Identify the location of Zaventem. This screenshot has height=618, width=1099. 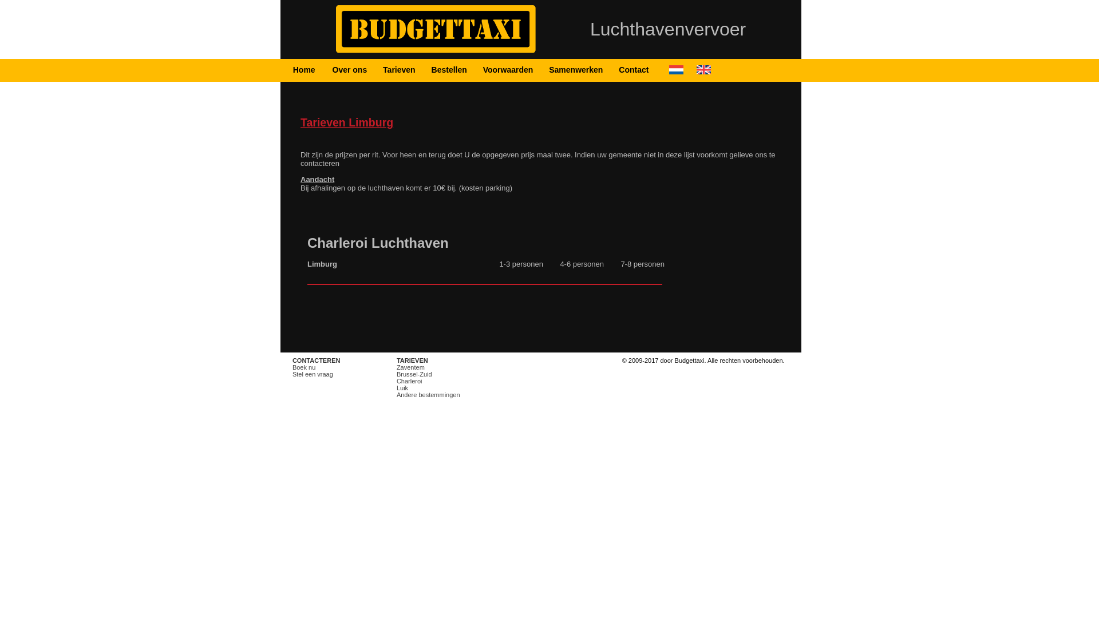
(411, 367).